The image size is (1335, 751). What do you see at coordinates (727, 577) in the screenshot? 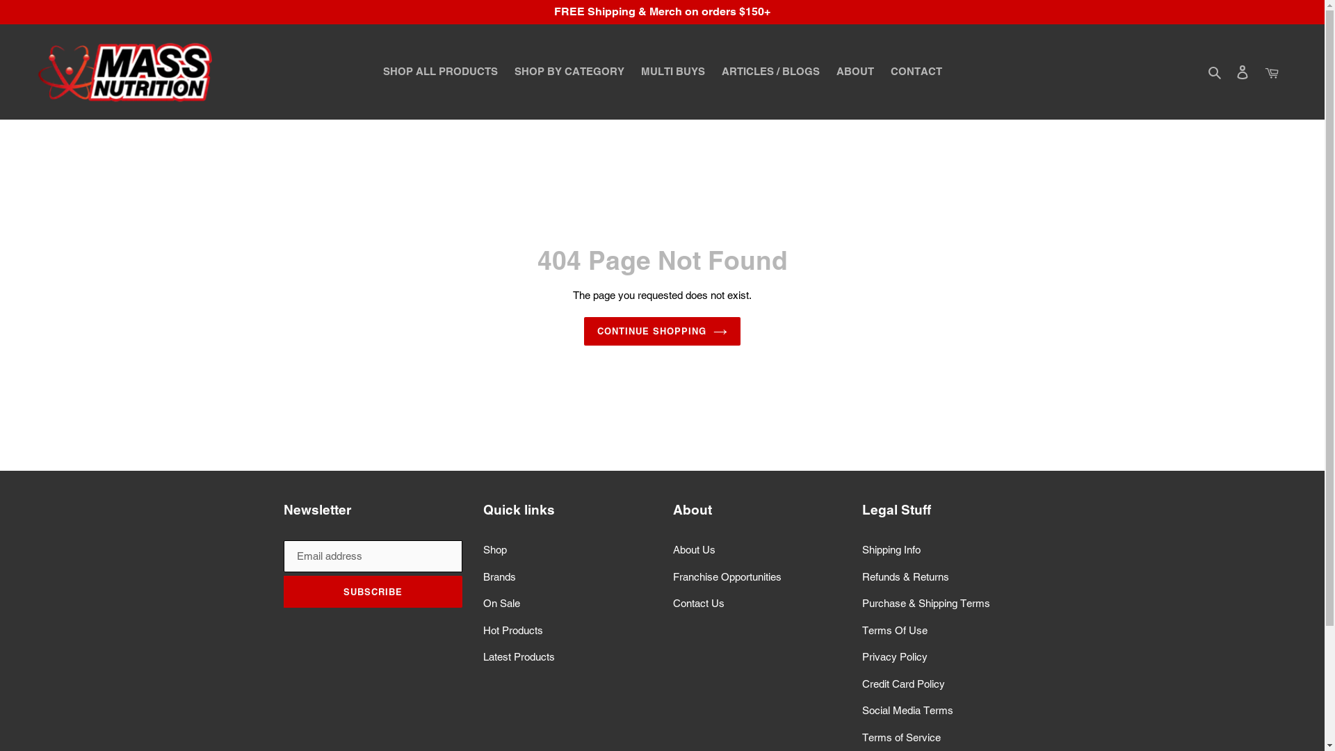
I see `Franchise Opportunities` at bounding box center [727, 577].